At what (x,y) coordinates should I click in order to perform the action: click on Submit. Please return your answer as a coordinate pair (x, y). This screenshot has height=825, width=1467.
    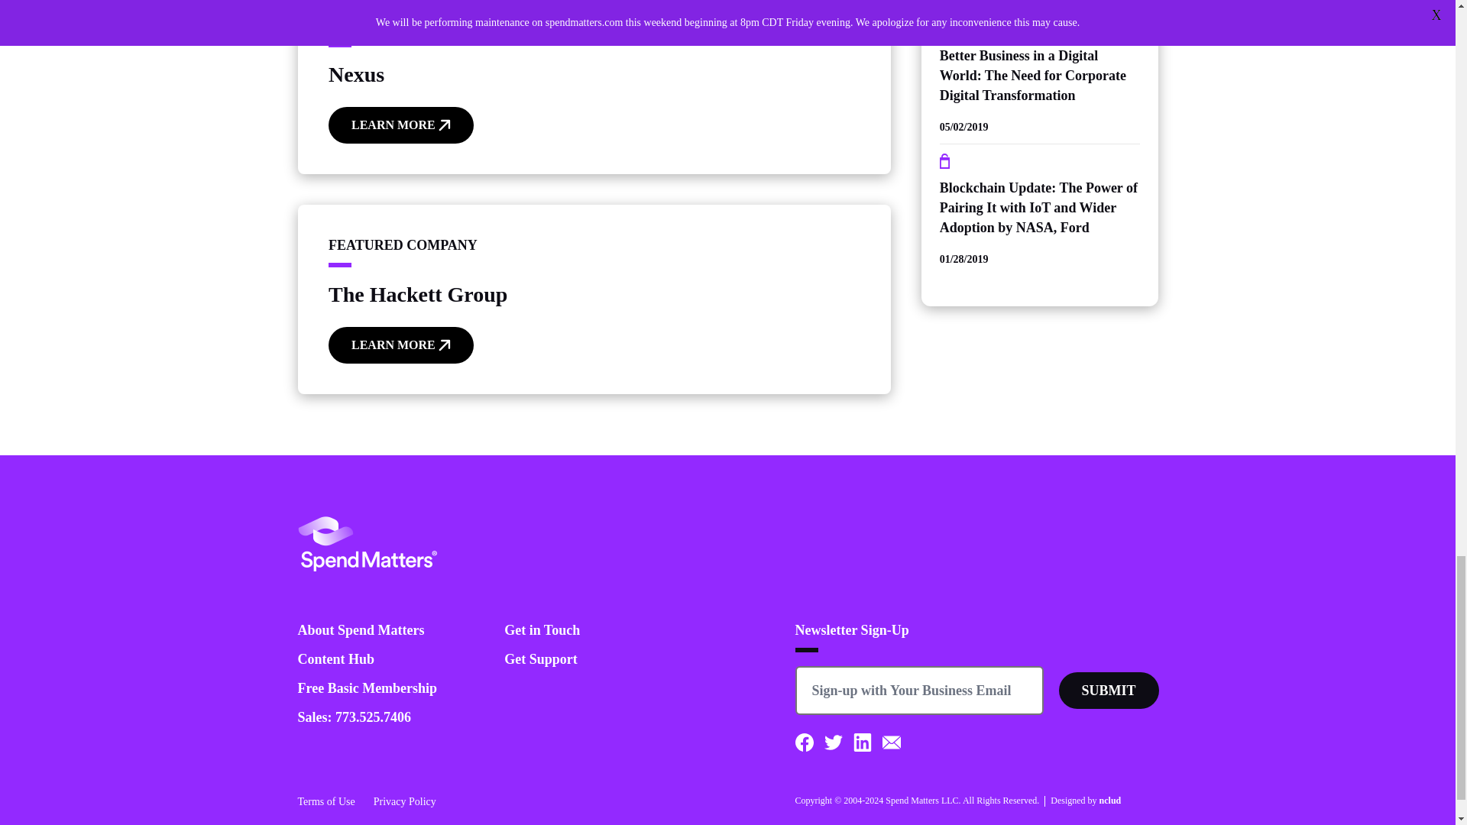
    Looking at the image, I should click on (1109, 691).